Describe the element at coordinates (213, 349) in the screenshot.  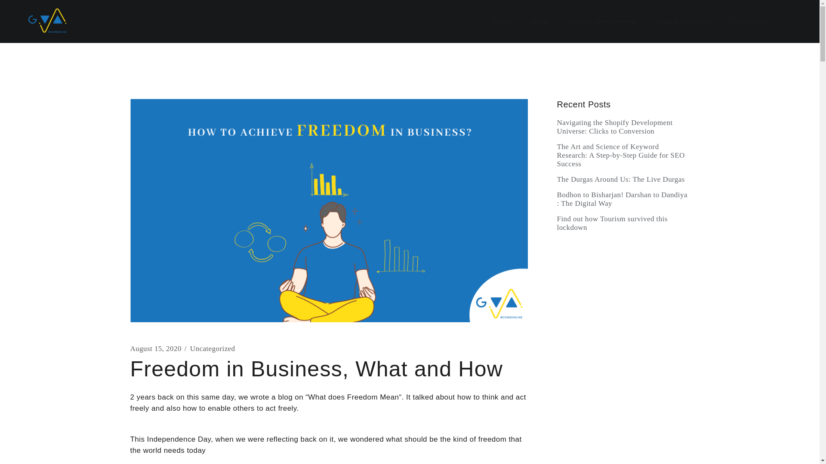
I see `Uncategorized` at that location.